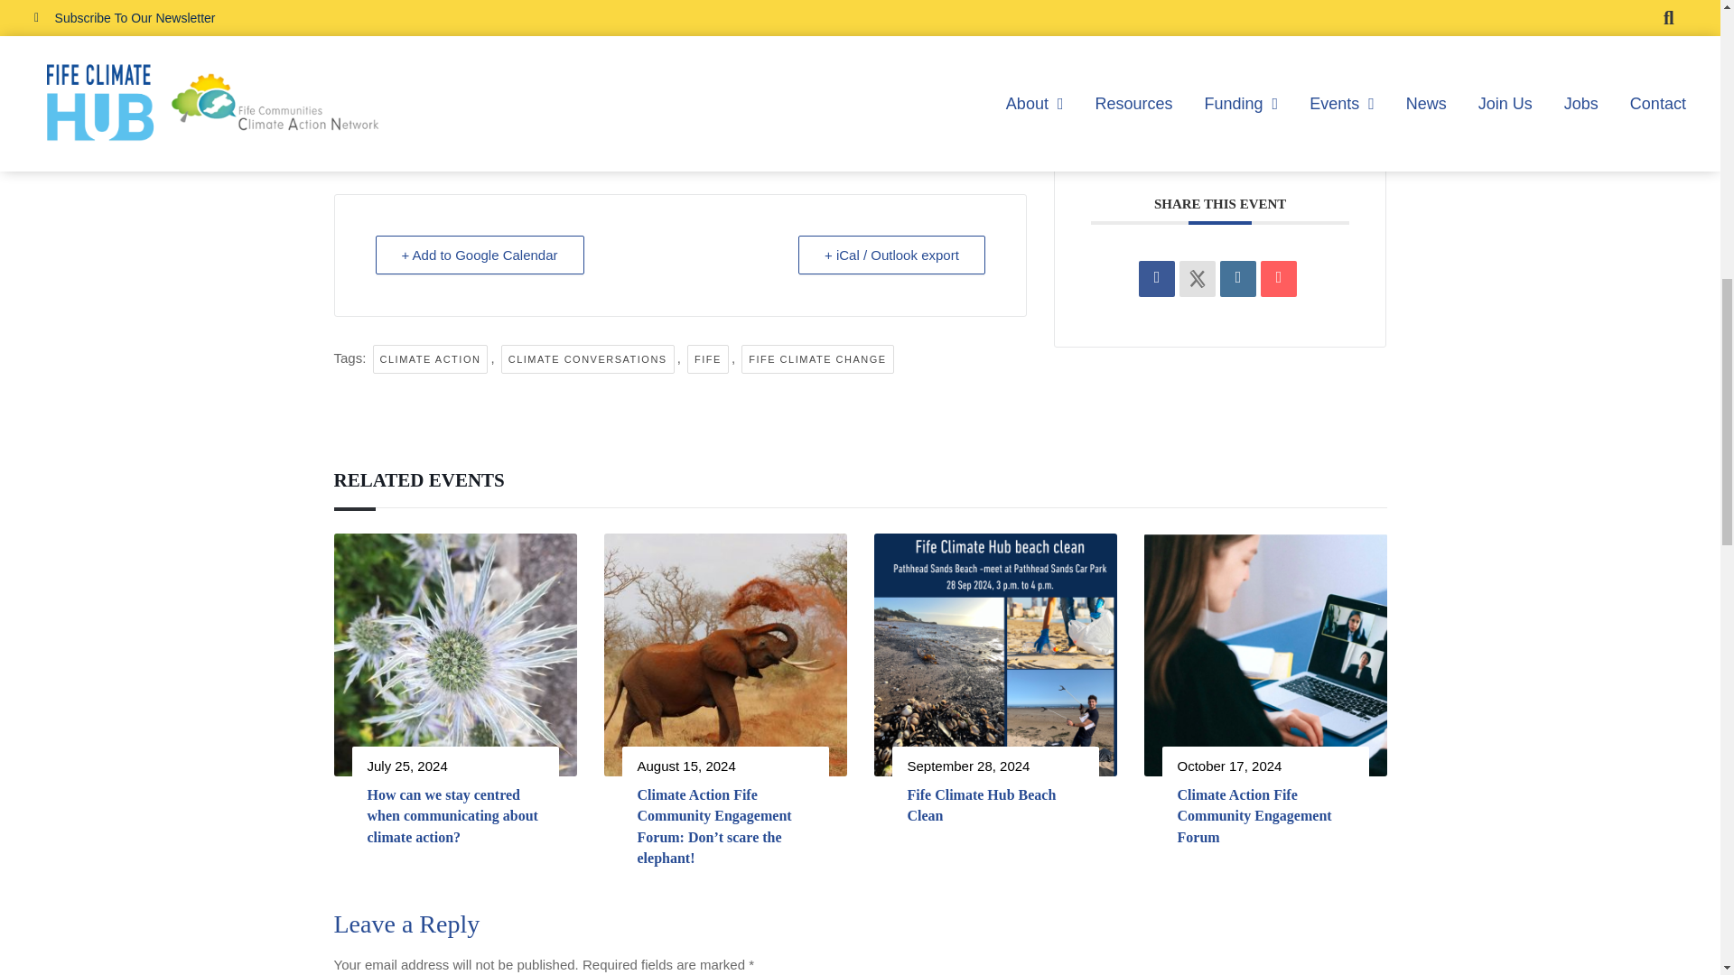  Describe the element at coordinates (1157, 49) in the screenshot. I see `Share on Facebook` at that location.